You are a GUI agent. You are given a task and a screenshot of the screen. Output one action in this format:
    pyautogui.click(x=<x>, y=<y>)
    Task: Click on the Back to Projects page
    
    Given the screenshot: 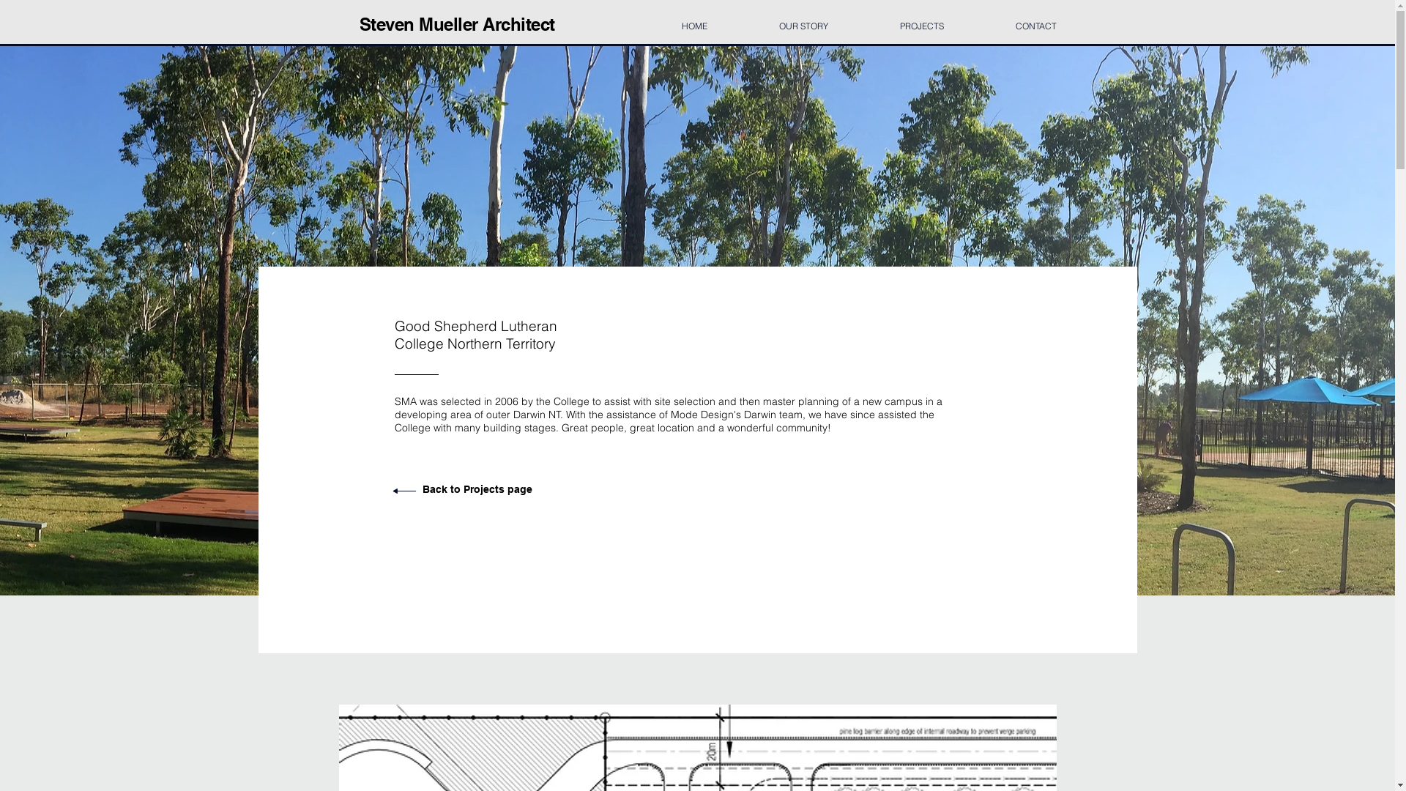 What is the action you would take?
    pyautogui.click(x=477, y=489)
    